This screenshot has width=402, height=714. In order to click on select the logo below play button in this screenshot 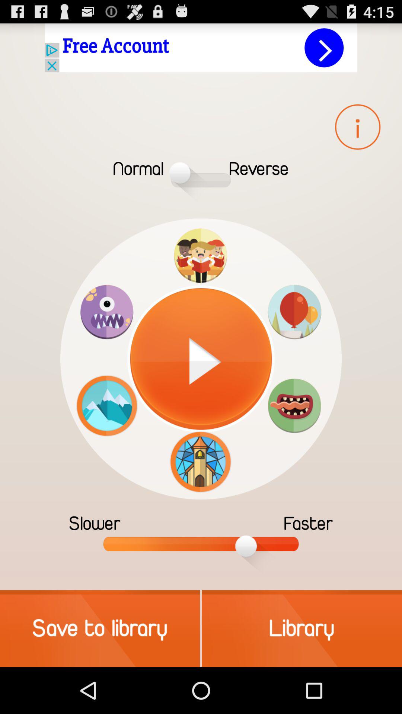, I will do `click(200, 462)`.